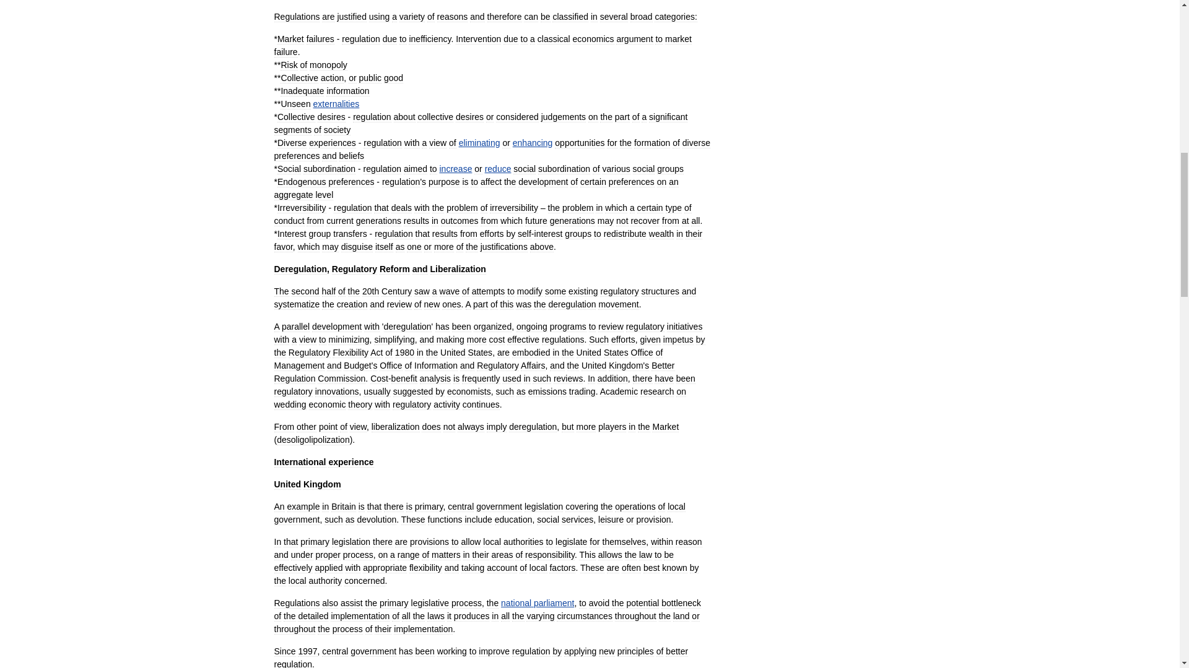  I want to click on externalities, so click(337, 104).